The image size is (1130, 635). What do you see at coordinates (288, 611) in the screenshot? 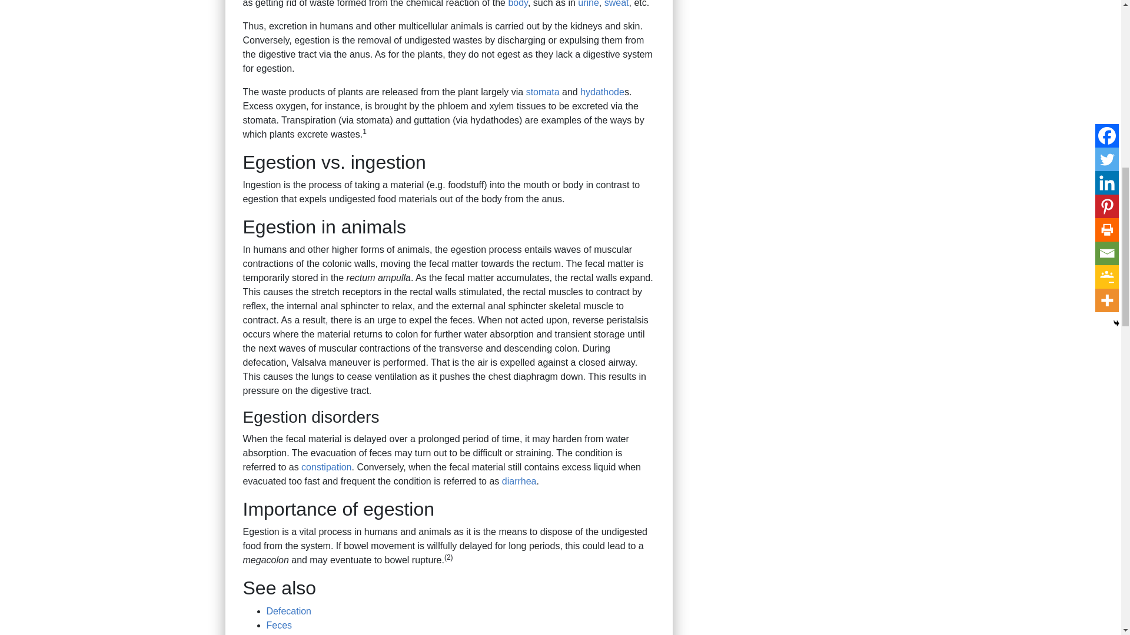
I see `Defecation` at bounding box center [288, 611].